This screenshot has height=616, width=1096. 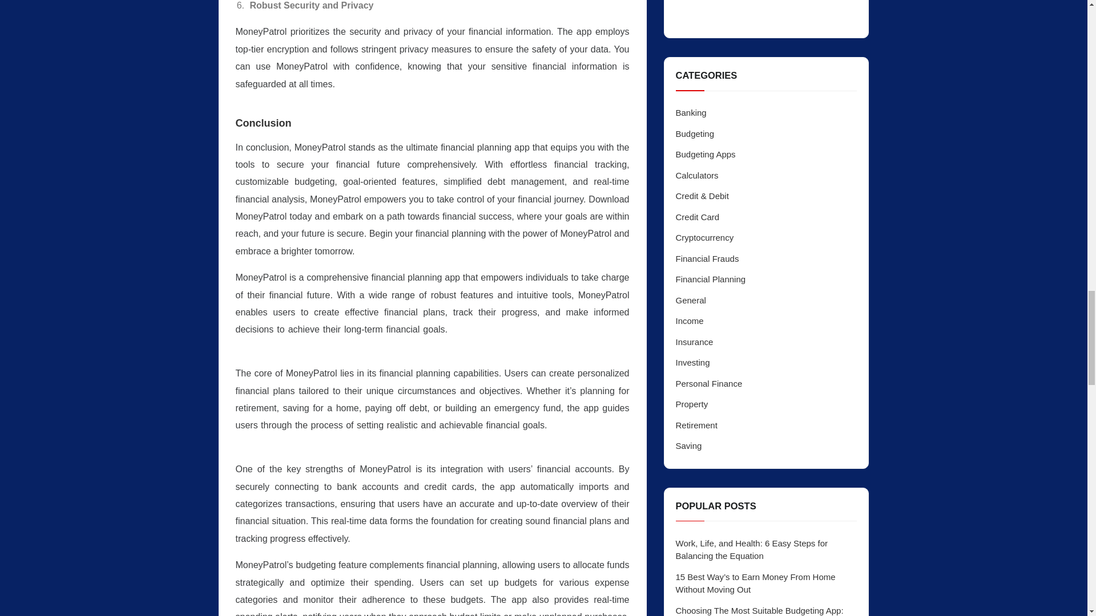 What do you see at coordinates (506, 252) in the screenshot?
I see `financial planning app` at bounding box center [506, 252].